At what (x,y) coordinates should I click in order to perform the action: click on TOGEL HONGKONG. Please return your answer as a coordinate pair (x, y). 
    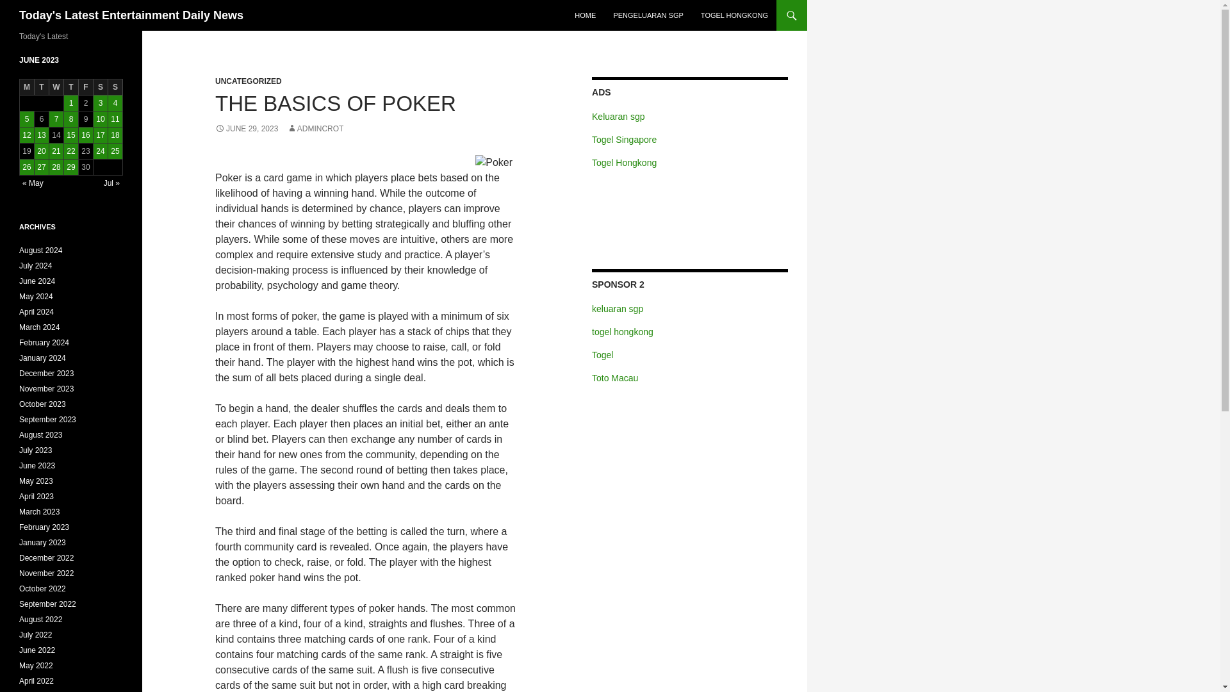
    Looking at the image, I should click on (734, 15).